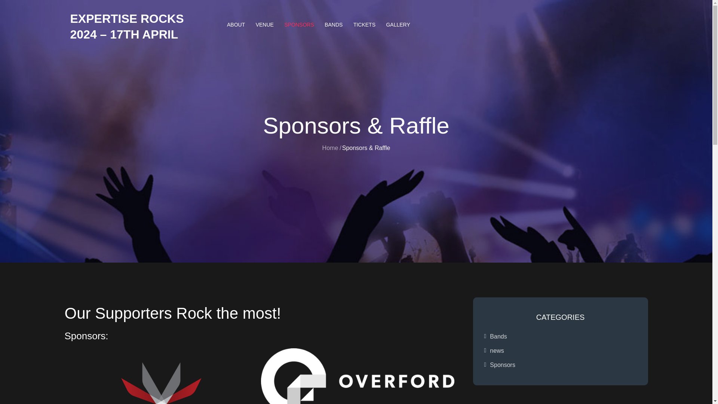 The image size is (718, 404). What do you see at coordinates (497, 351) in the screenshot?
I see `news` at bounding box center [497, 351].